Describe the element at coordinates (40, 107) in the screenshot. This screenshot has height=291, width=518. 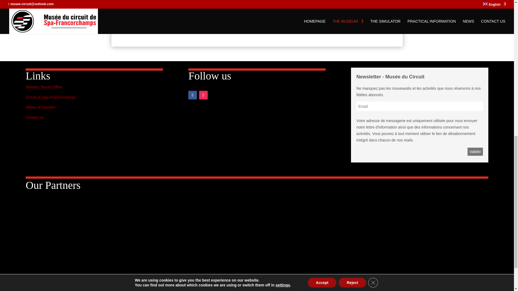
I see `Abbey of Stavelot` at that location.